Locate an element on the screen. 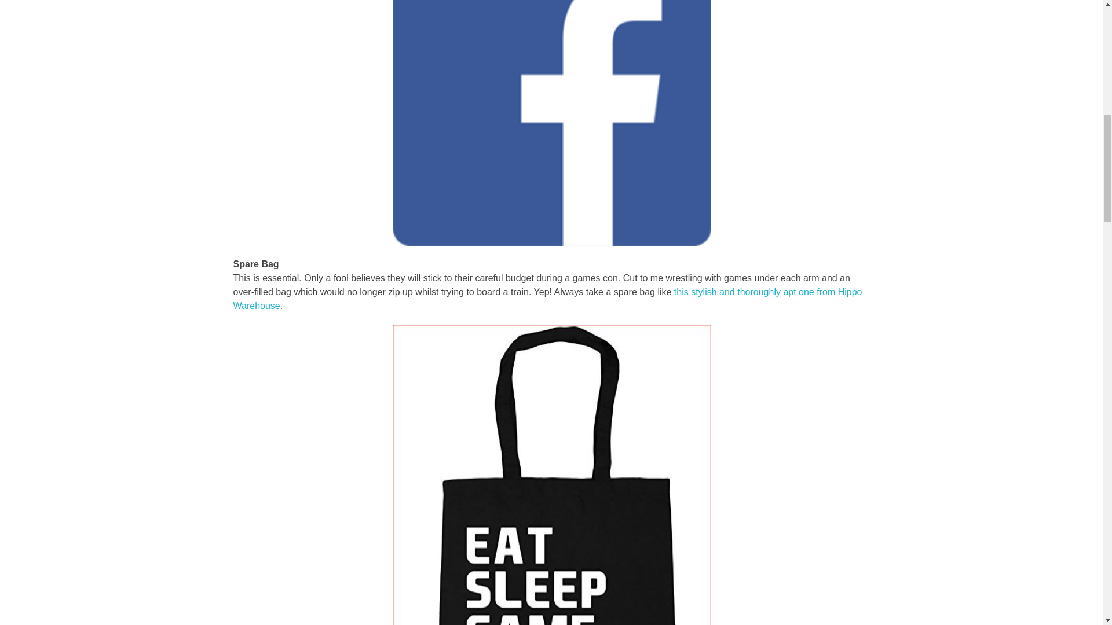 The height and width of the screenshot is (625, 1112). Hippo Warehouse is located at coordinates (548, 299).